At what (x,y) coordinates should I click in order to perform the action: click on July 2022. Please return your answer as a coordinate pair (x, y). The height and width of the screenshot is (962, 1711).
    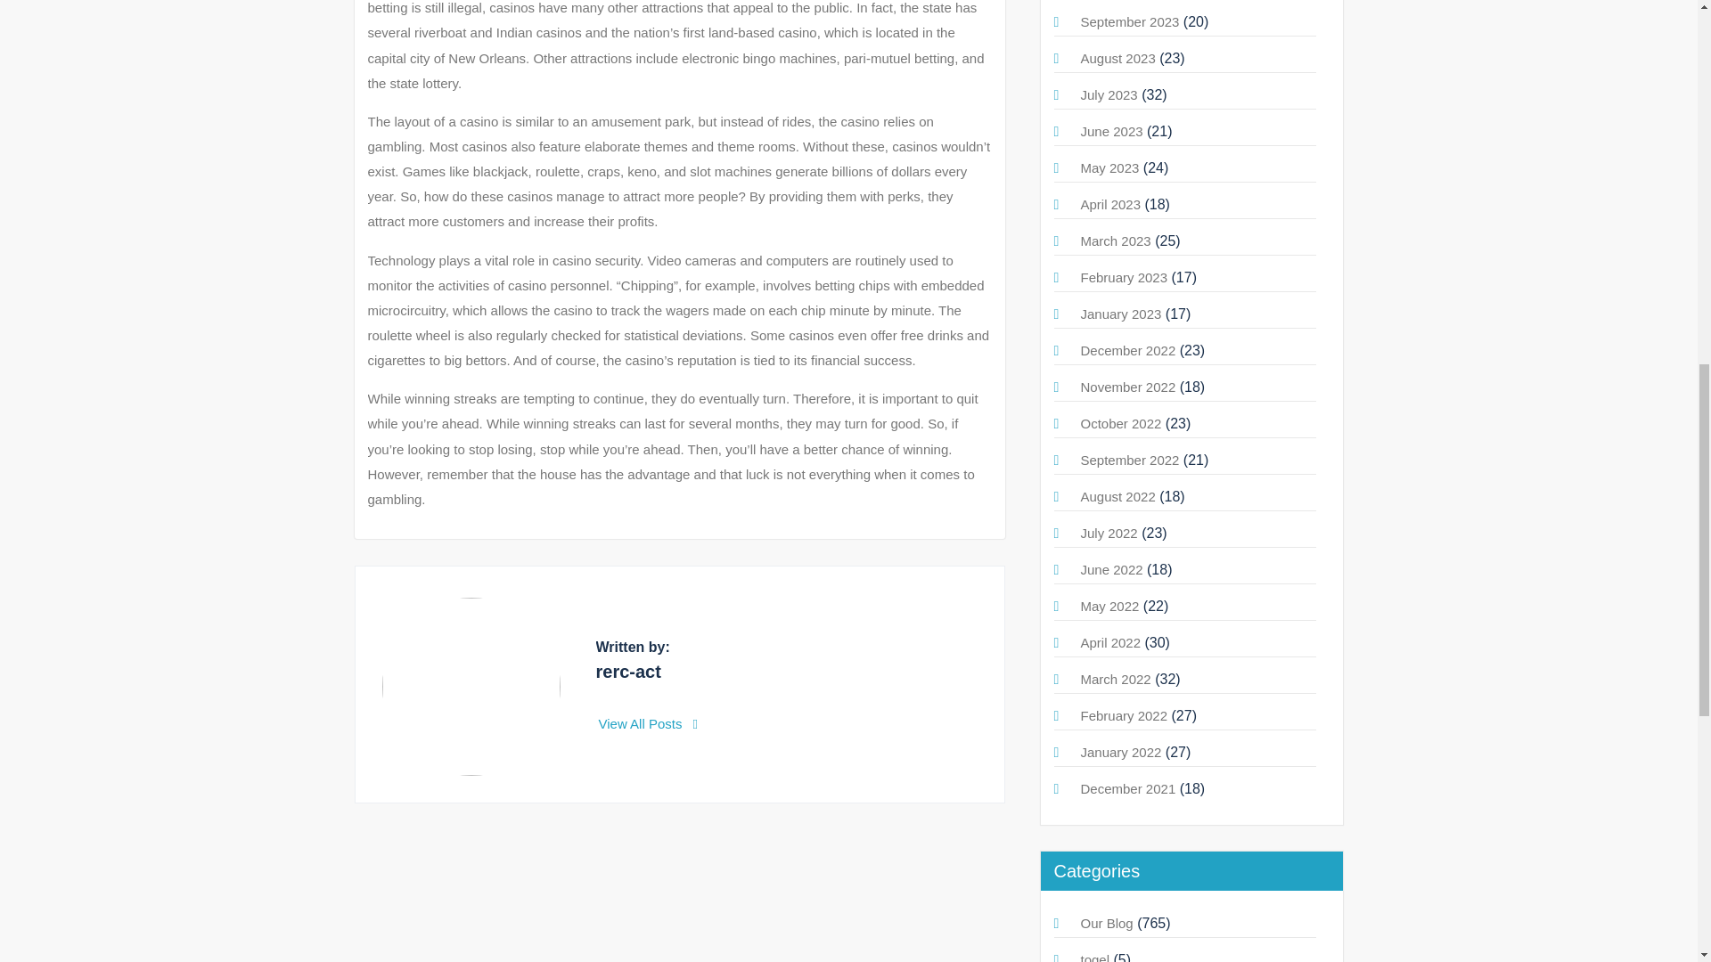
    Looking at the image, I should click on (1109, 533).